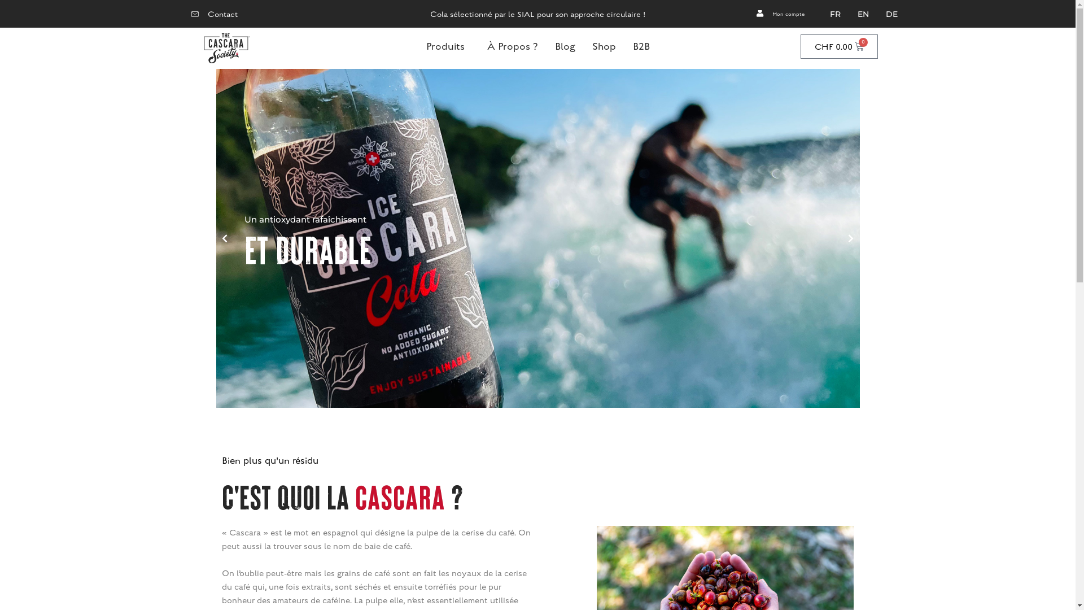 This screenshot has width=1084, height=610. I want to click on EN, so click(863, 14).